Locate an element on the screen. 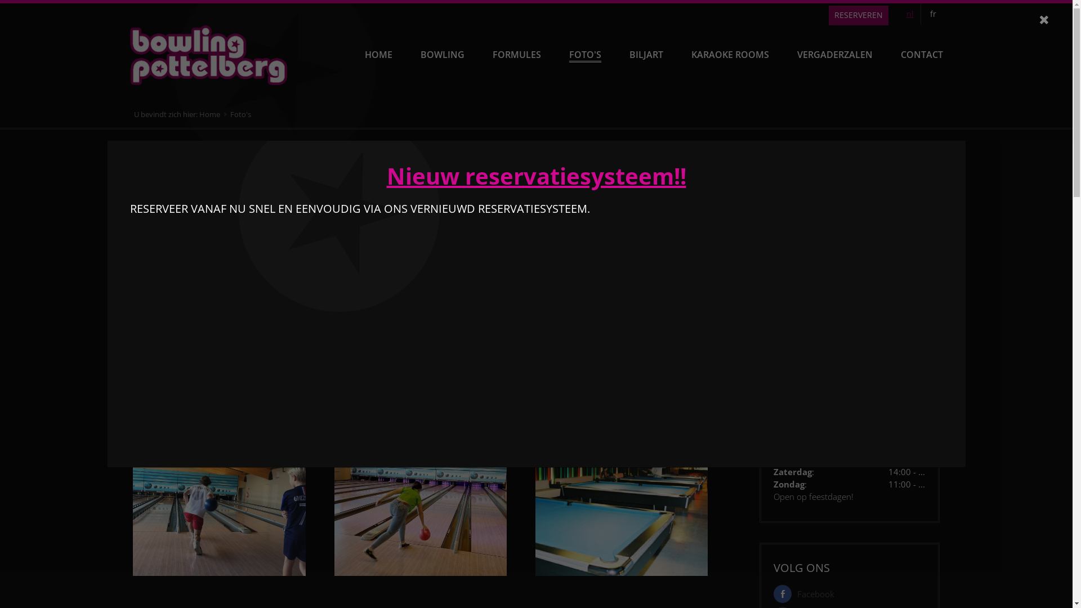 Image resolution: width=1081 pixels, height=608 pixels. KARAOKE ROOMS is located at coordinates (730, 55).